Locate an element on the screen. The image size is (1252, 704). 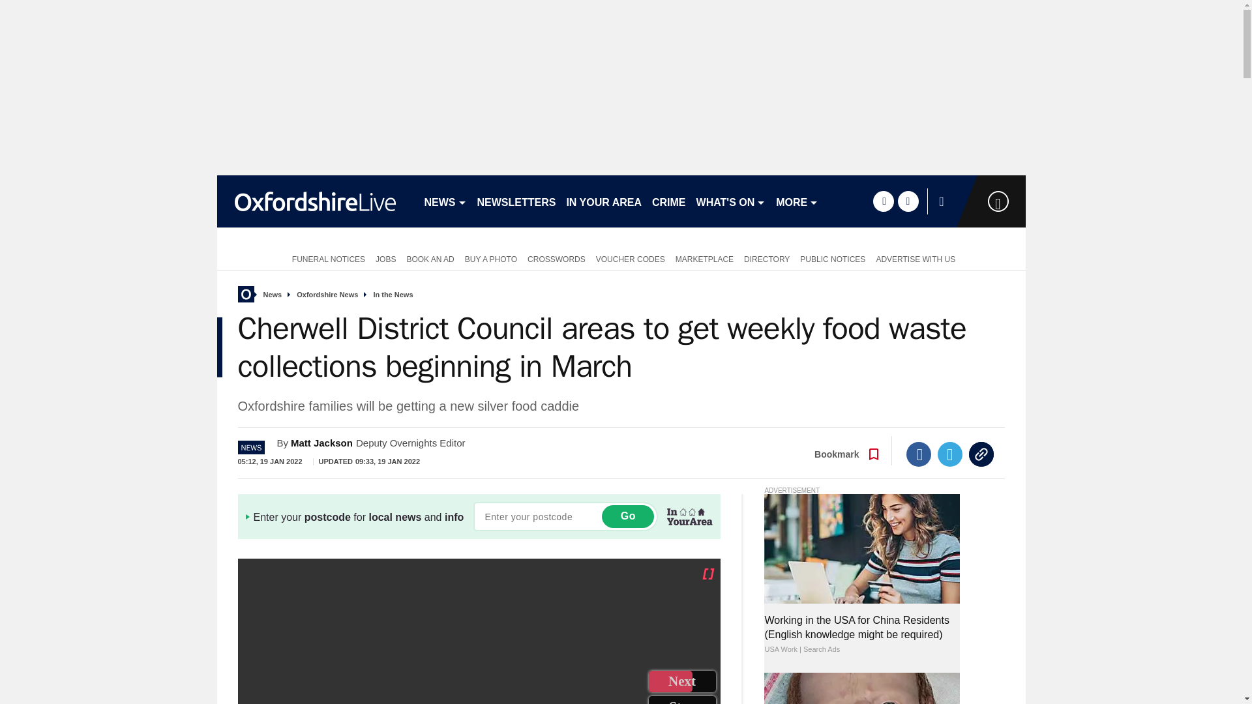
CROSSWORDS is located at coordinates (556, 258).